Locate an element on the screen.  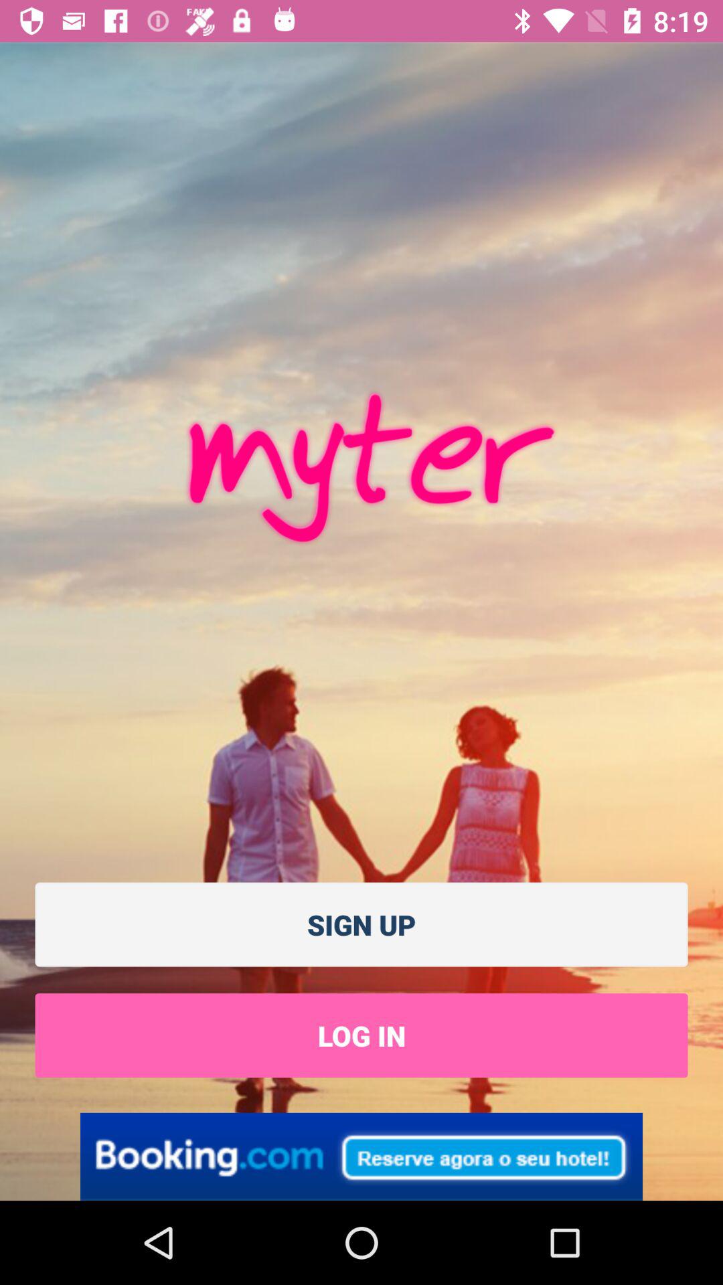
advertisement link is located at coordinates (361, 1156).